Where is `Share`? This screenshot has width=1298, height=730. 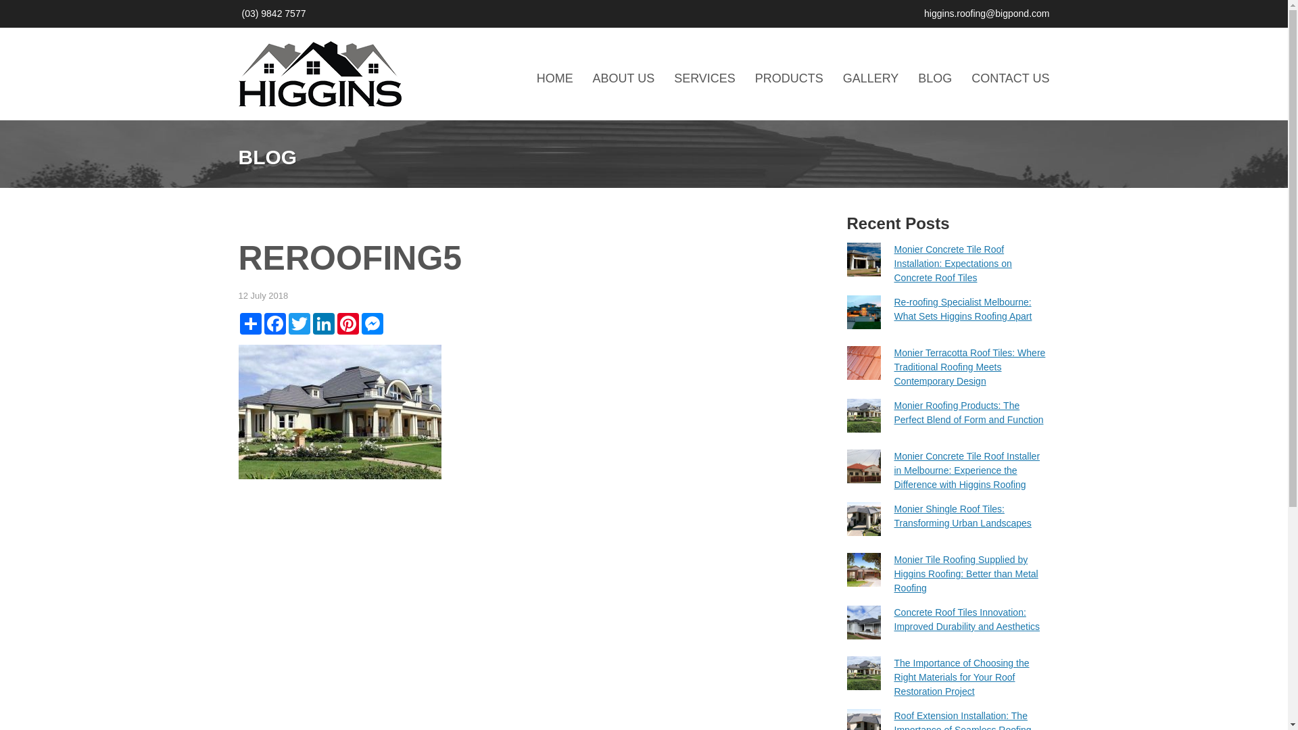
Share is located at coordinates (250, 324).